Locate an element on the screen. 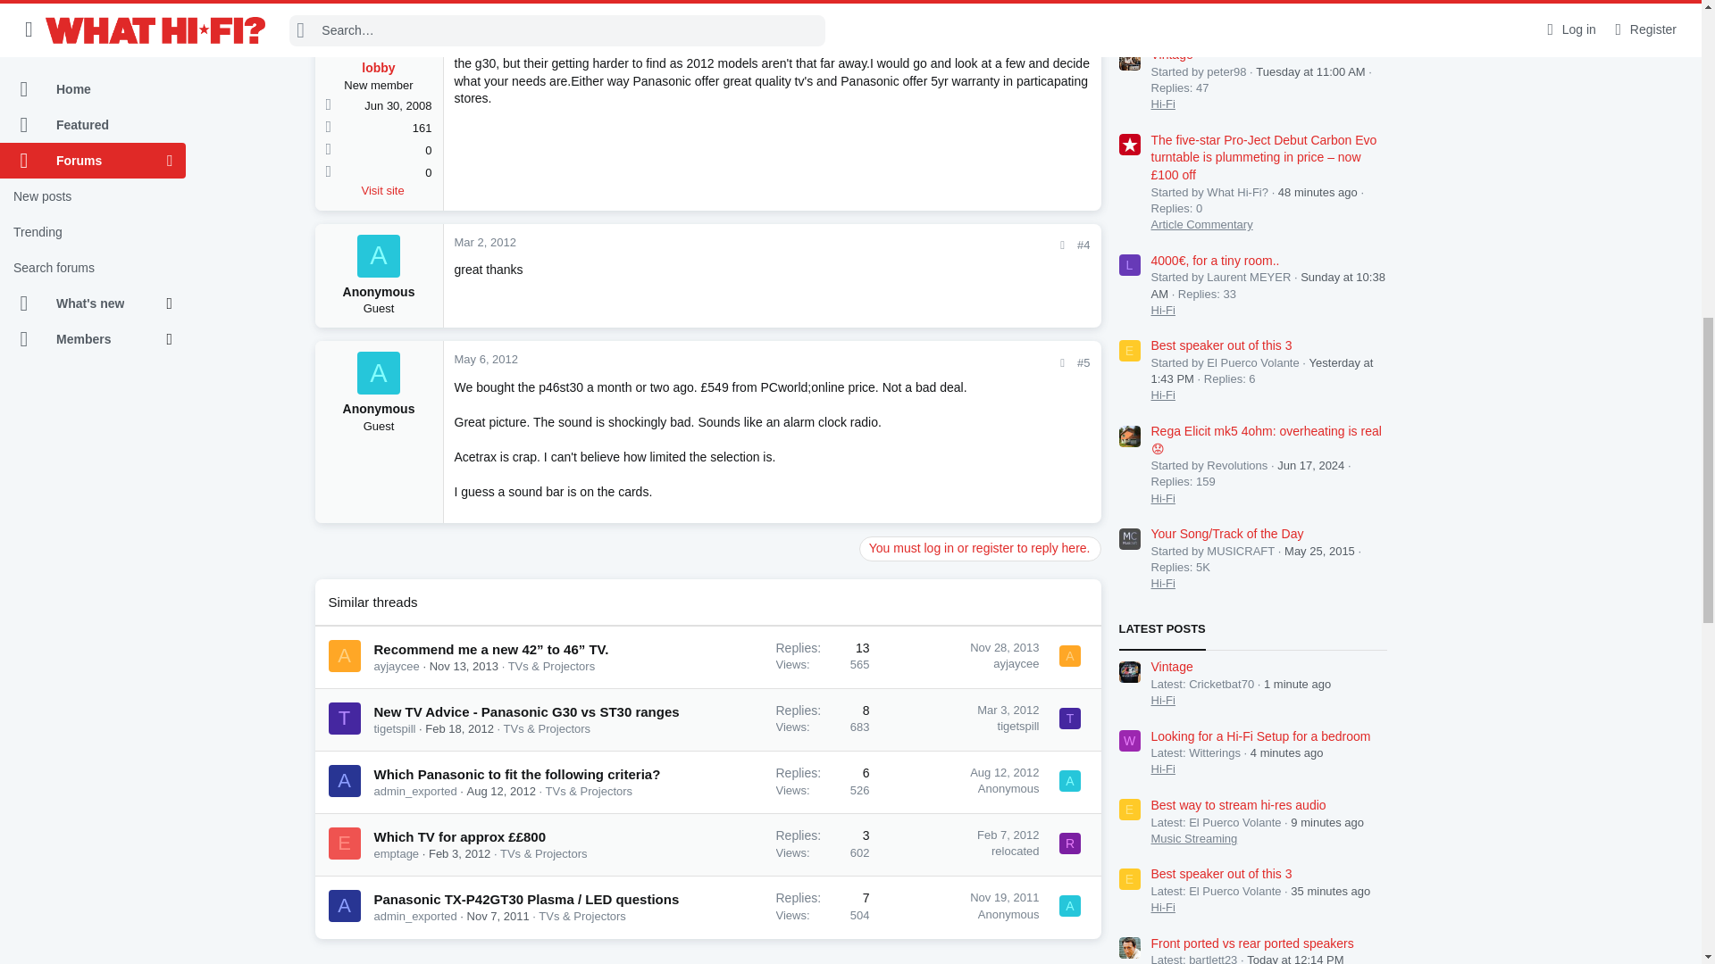  Nov 13, 2013 at 6:20 PM is located at coordinates (464, 666).